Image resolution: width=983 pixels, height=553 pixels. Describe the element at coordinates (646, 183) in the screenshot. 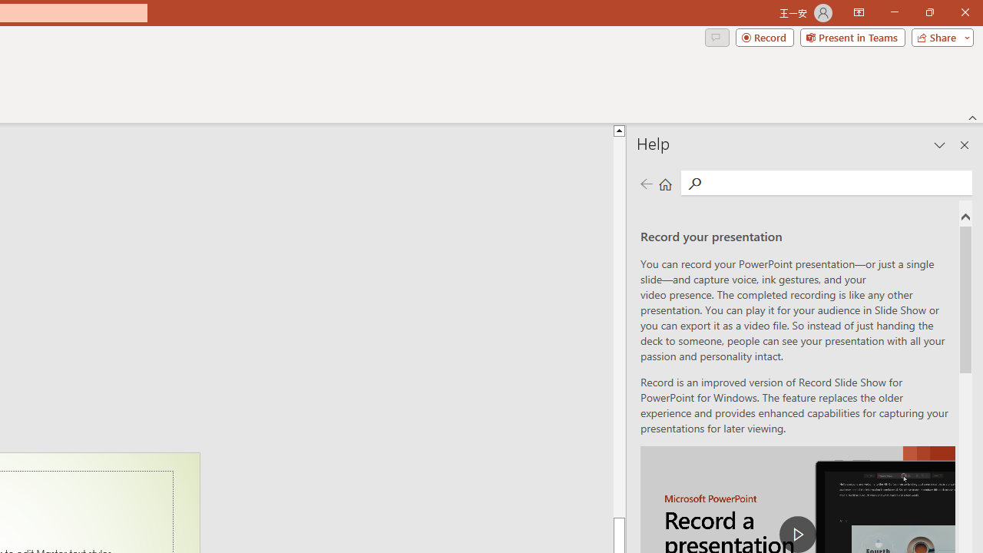

I see `Previous page` at that location.